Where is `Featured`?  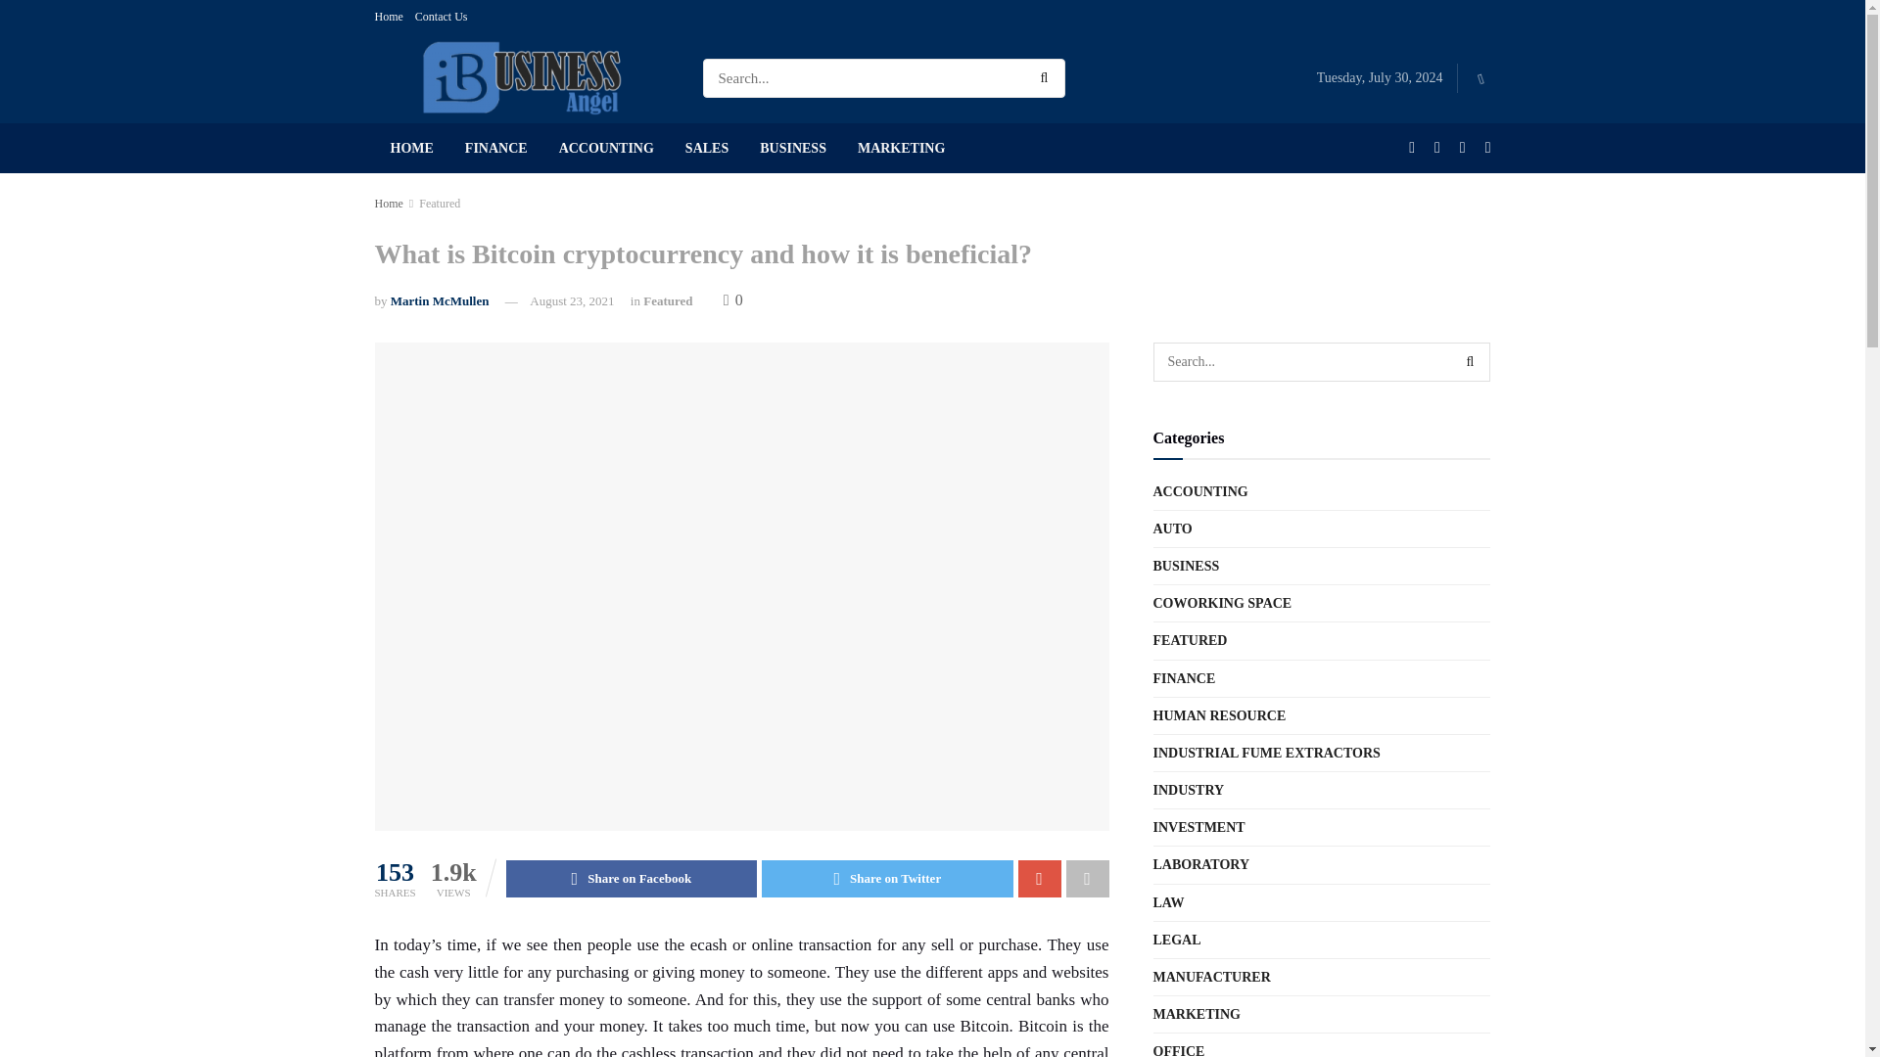 Featured is located at coordinates (667, 301).